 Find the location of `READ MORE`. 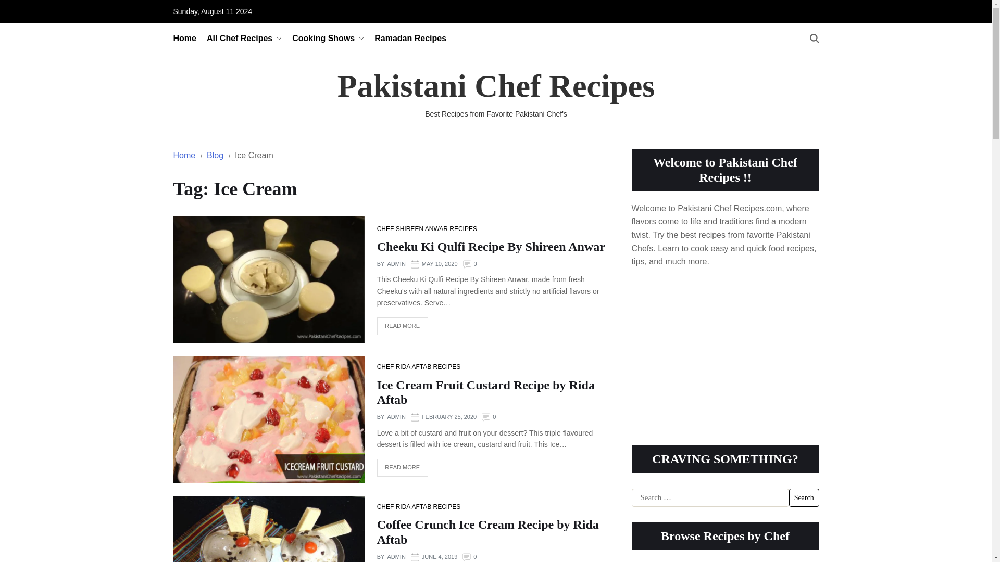

READ MORE is located at coordinates (402, 326).